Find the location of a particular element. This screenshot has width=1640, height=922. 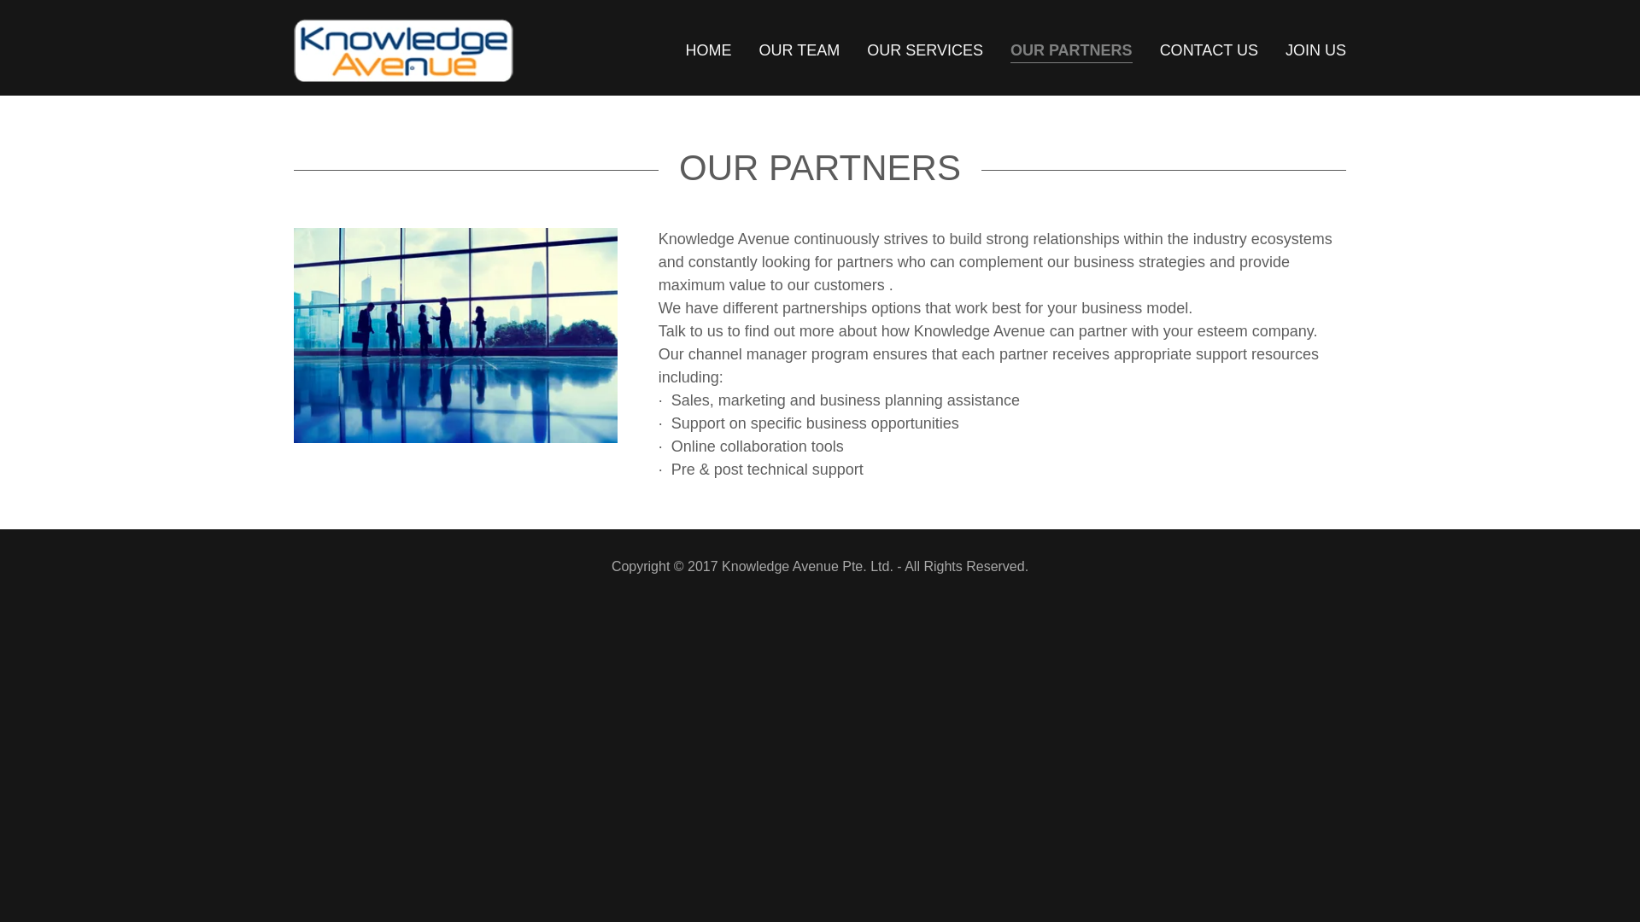

OUR PARTNERS is located at coordinates (1071, 51).